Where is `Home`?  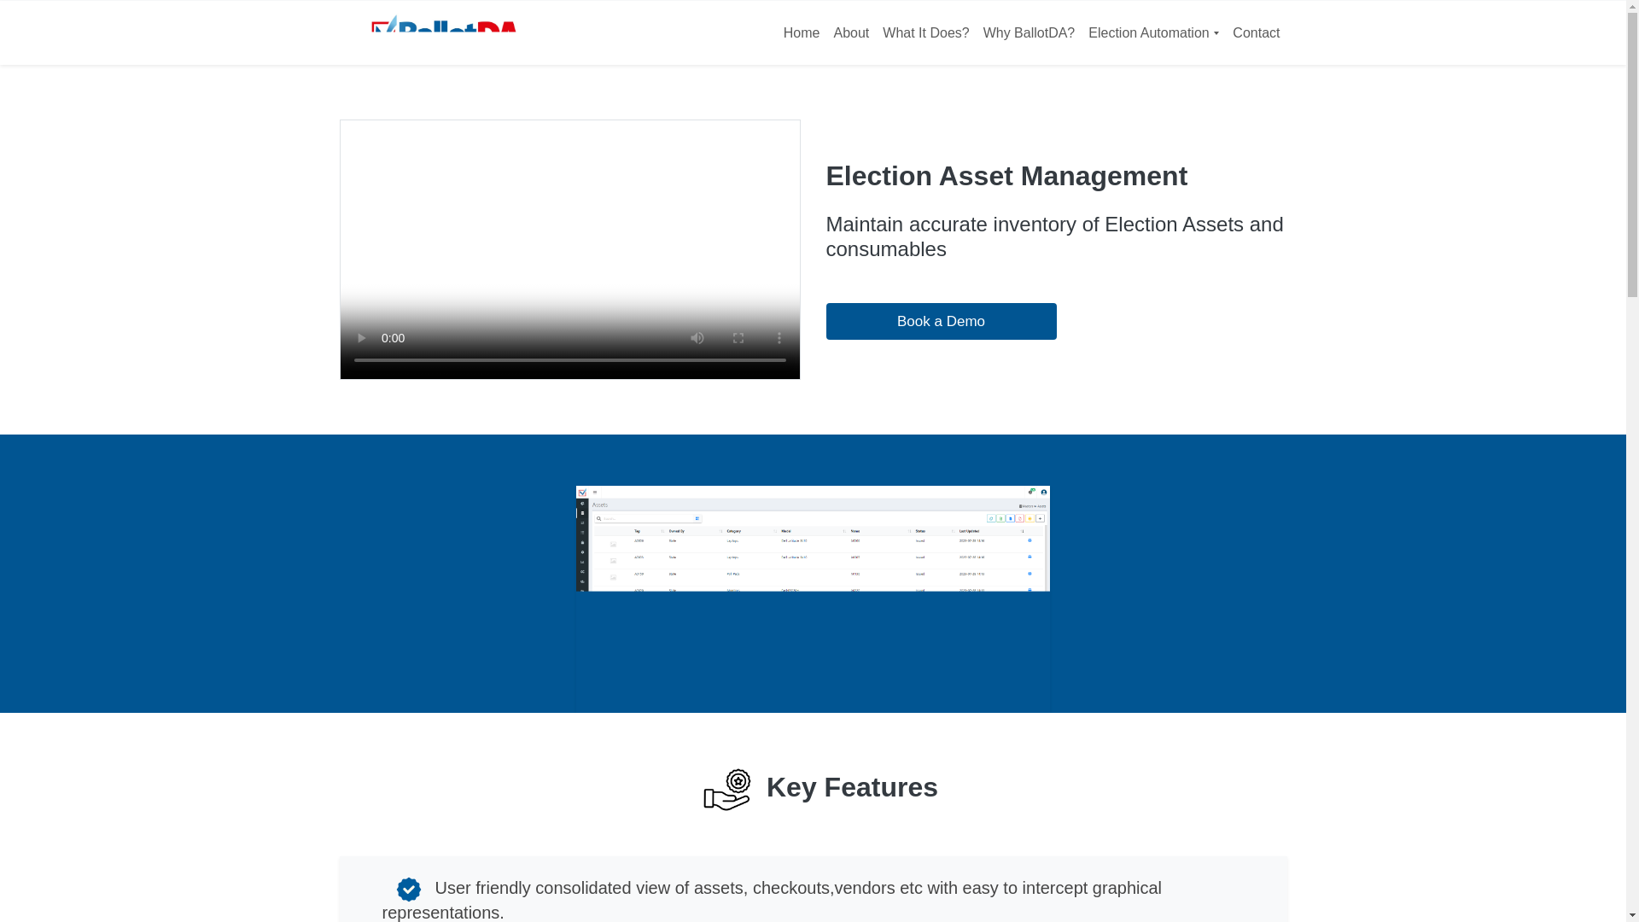
Home is located at coordinates (802, 32).